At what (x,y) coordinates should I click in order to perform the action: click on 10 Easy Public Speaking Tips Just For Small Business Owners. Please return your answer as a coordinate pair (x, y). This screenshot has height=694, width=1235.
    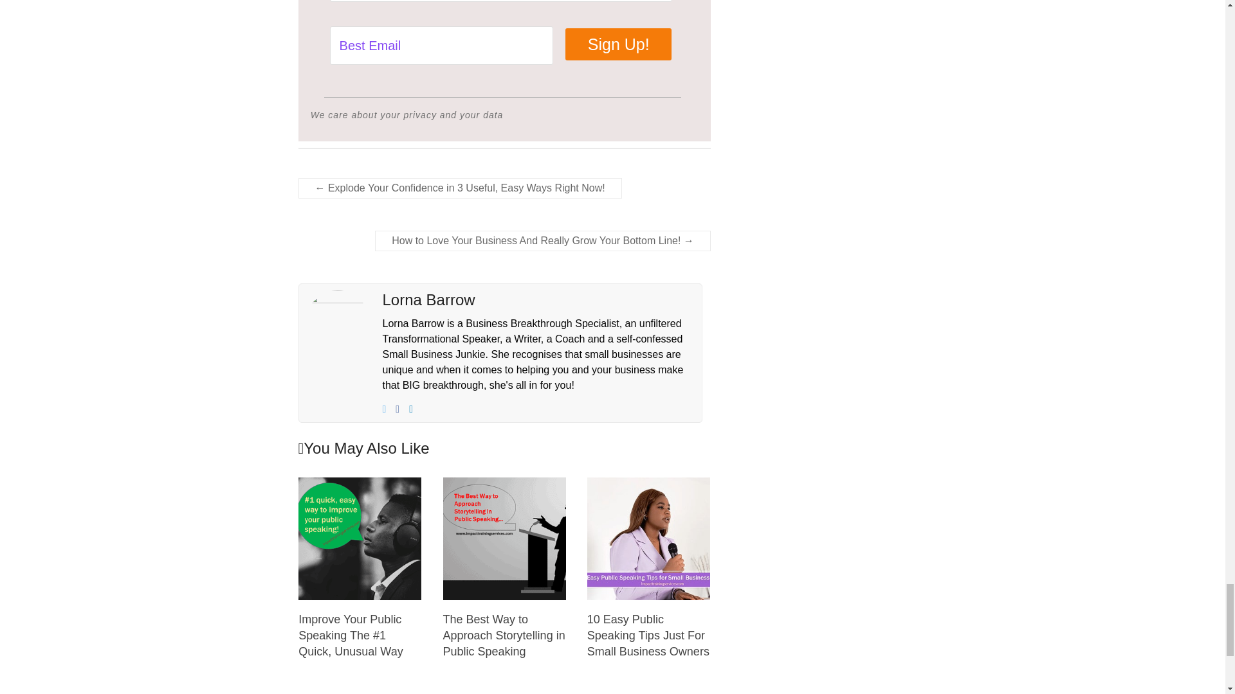
    Looking at the image, I should click on (648, 483).